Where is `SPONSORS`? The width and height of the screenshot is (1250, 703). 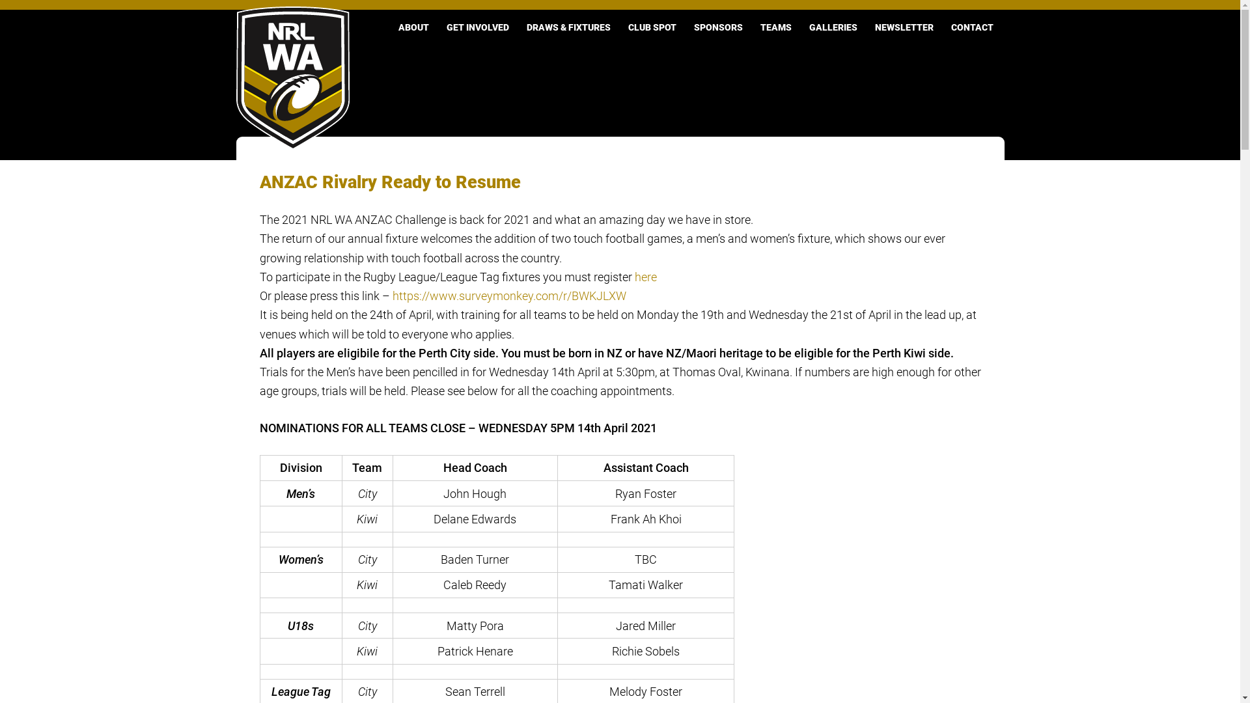 SPONSORS is located at coordinates (719, 27).